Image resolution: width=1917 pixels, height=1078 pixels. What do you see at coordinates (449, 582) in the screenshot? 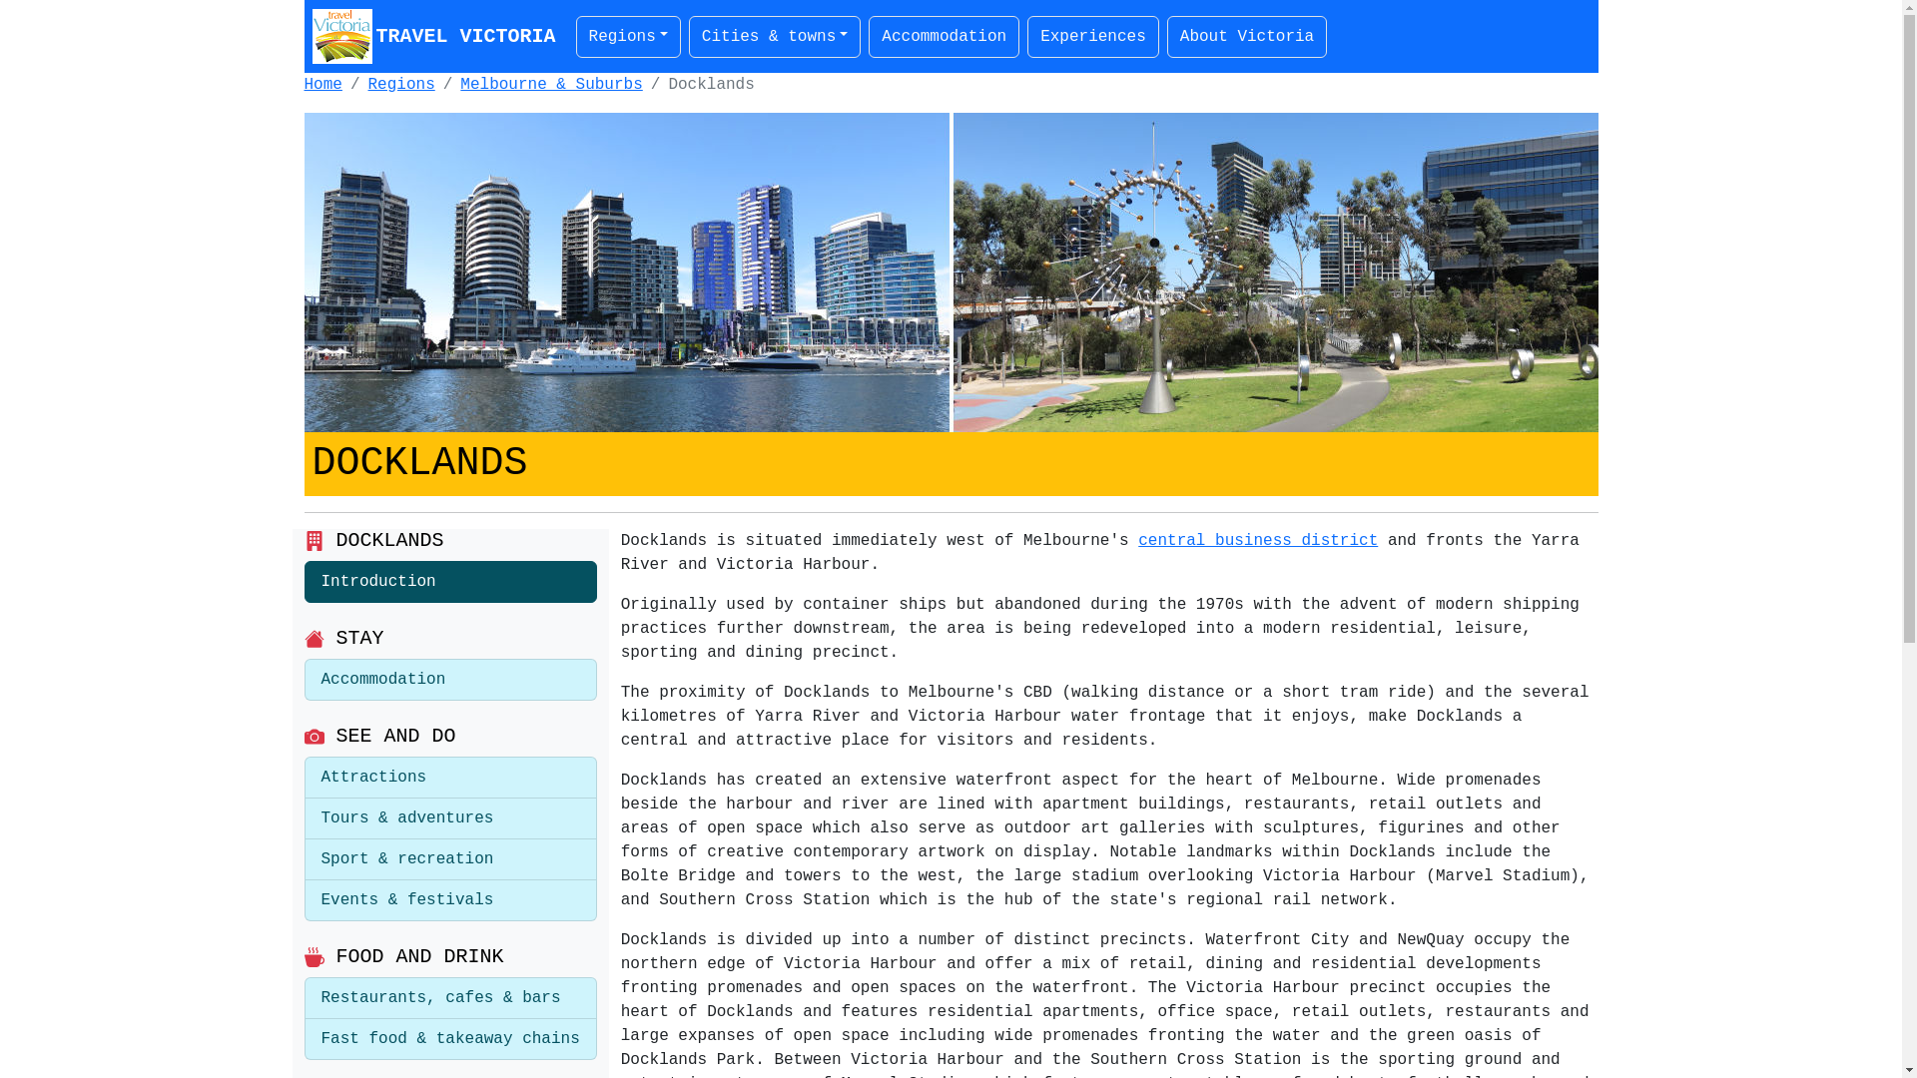
I see `Introduction` at bounding box center [449, 582].